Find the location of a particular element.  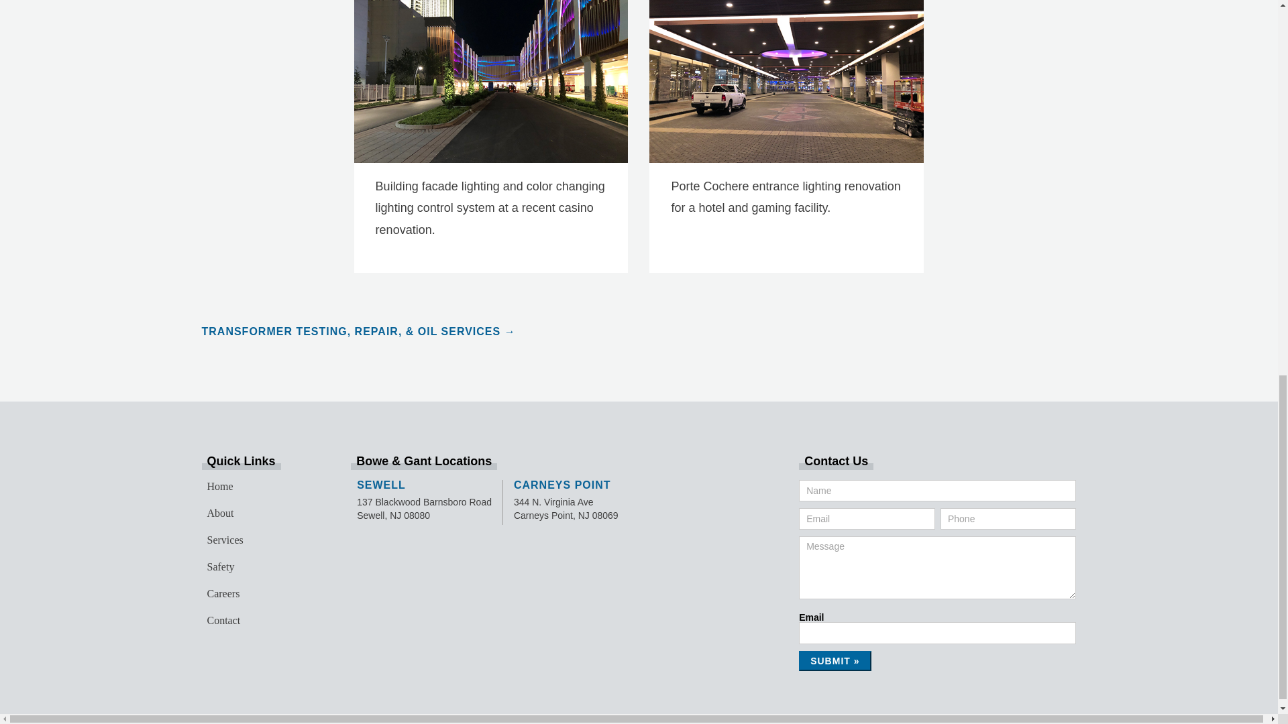

Home is located at coordinates (265, 487).